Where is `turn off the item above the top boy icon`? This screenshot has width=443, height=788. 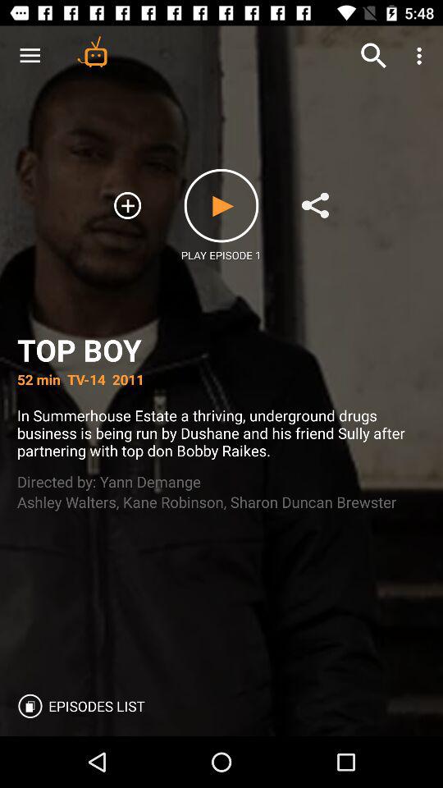 turn off the item above the top boy icon is located at coordinates (92, 51).